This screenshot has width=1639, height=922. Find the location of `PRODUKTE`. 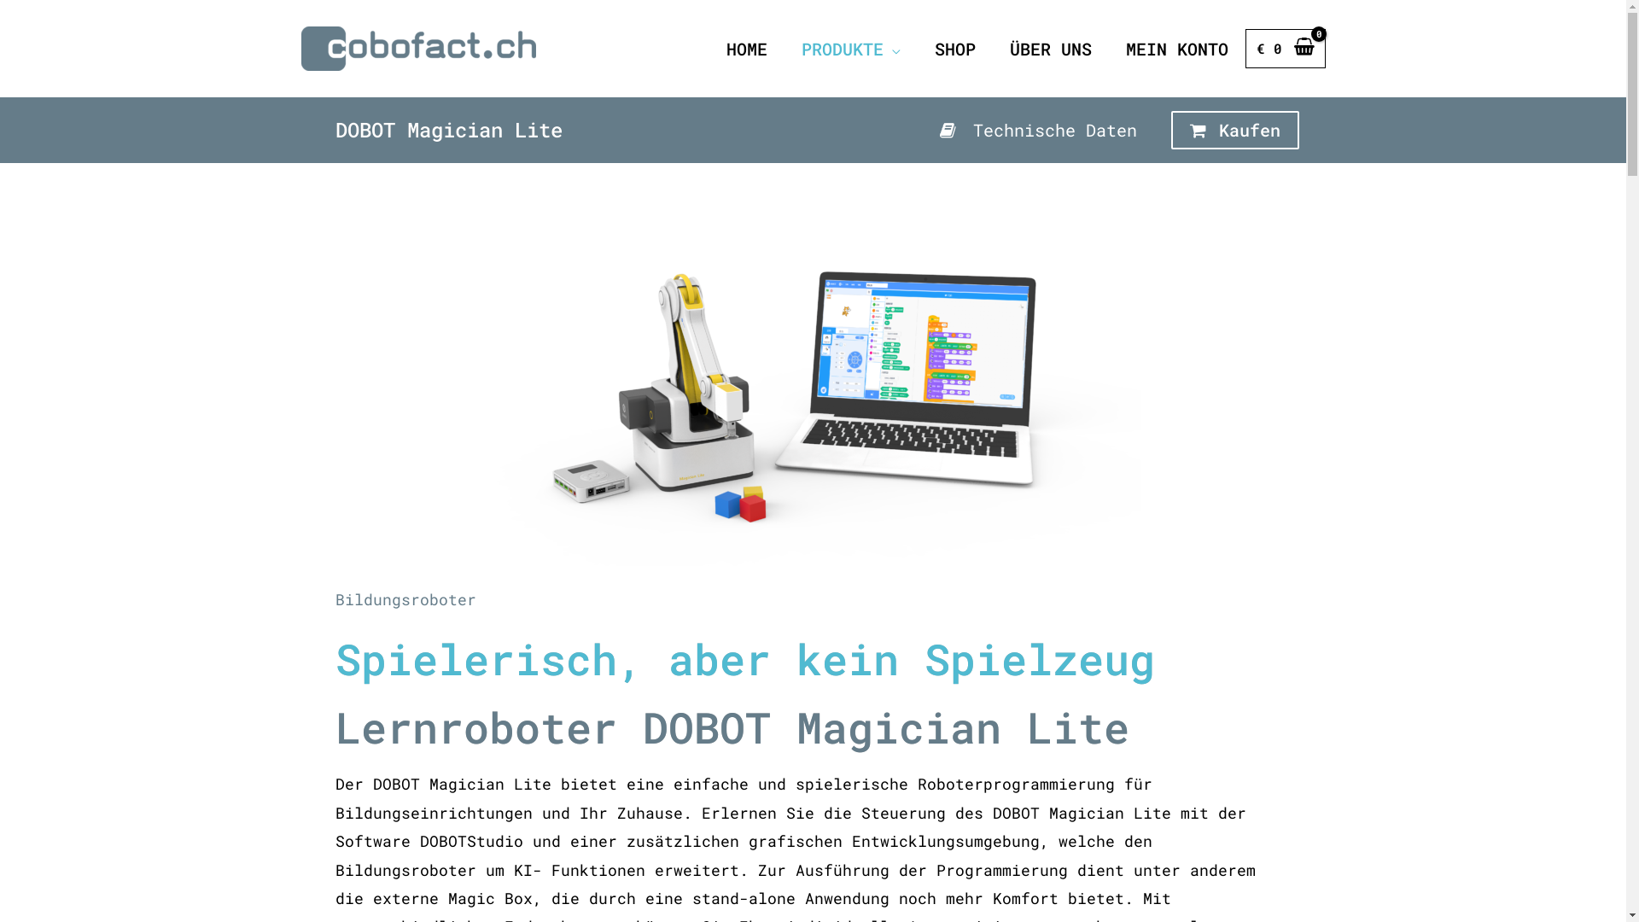

PRODUKTE is located at coordinates (851, 49).